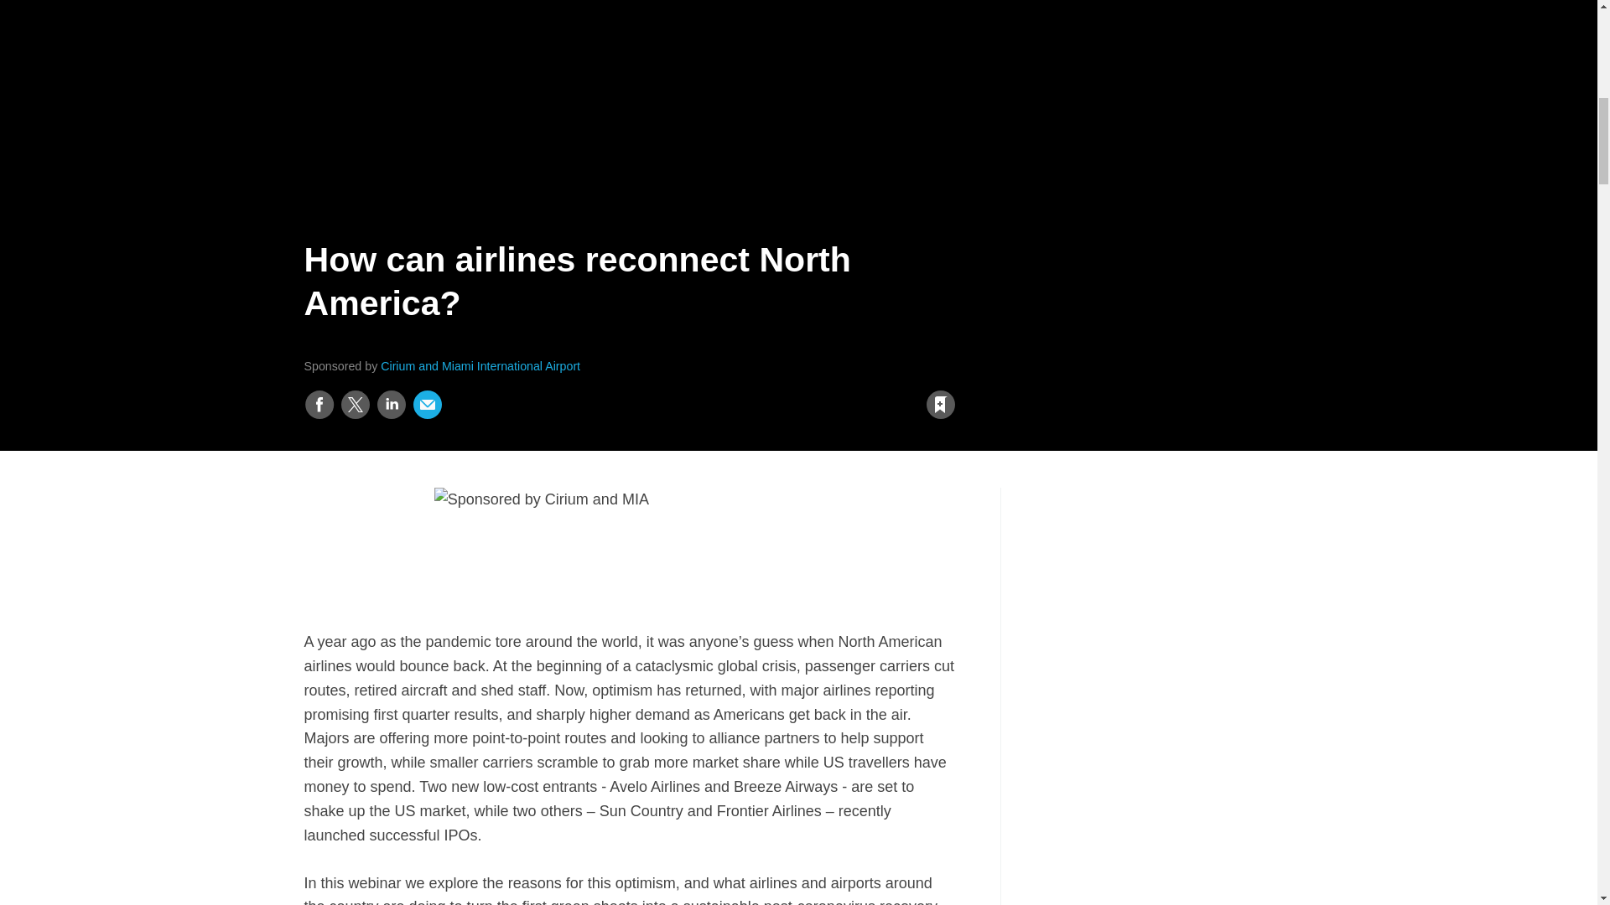  What do you see at coordinates (355, 405) in the screenshot?
I see `Share this on Twitter` at bounding box center [355, 405].